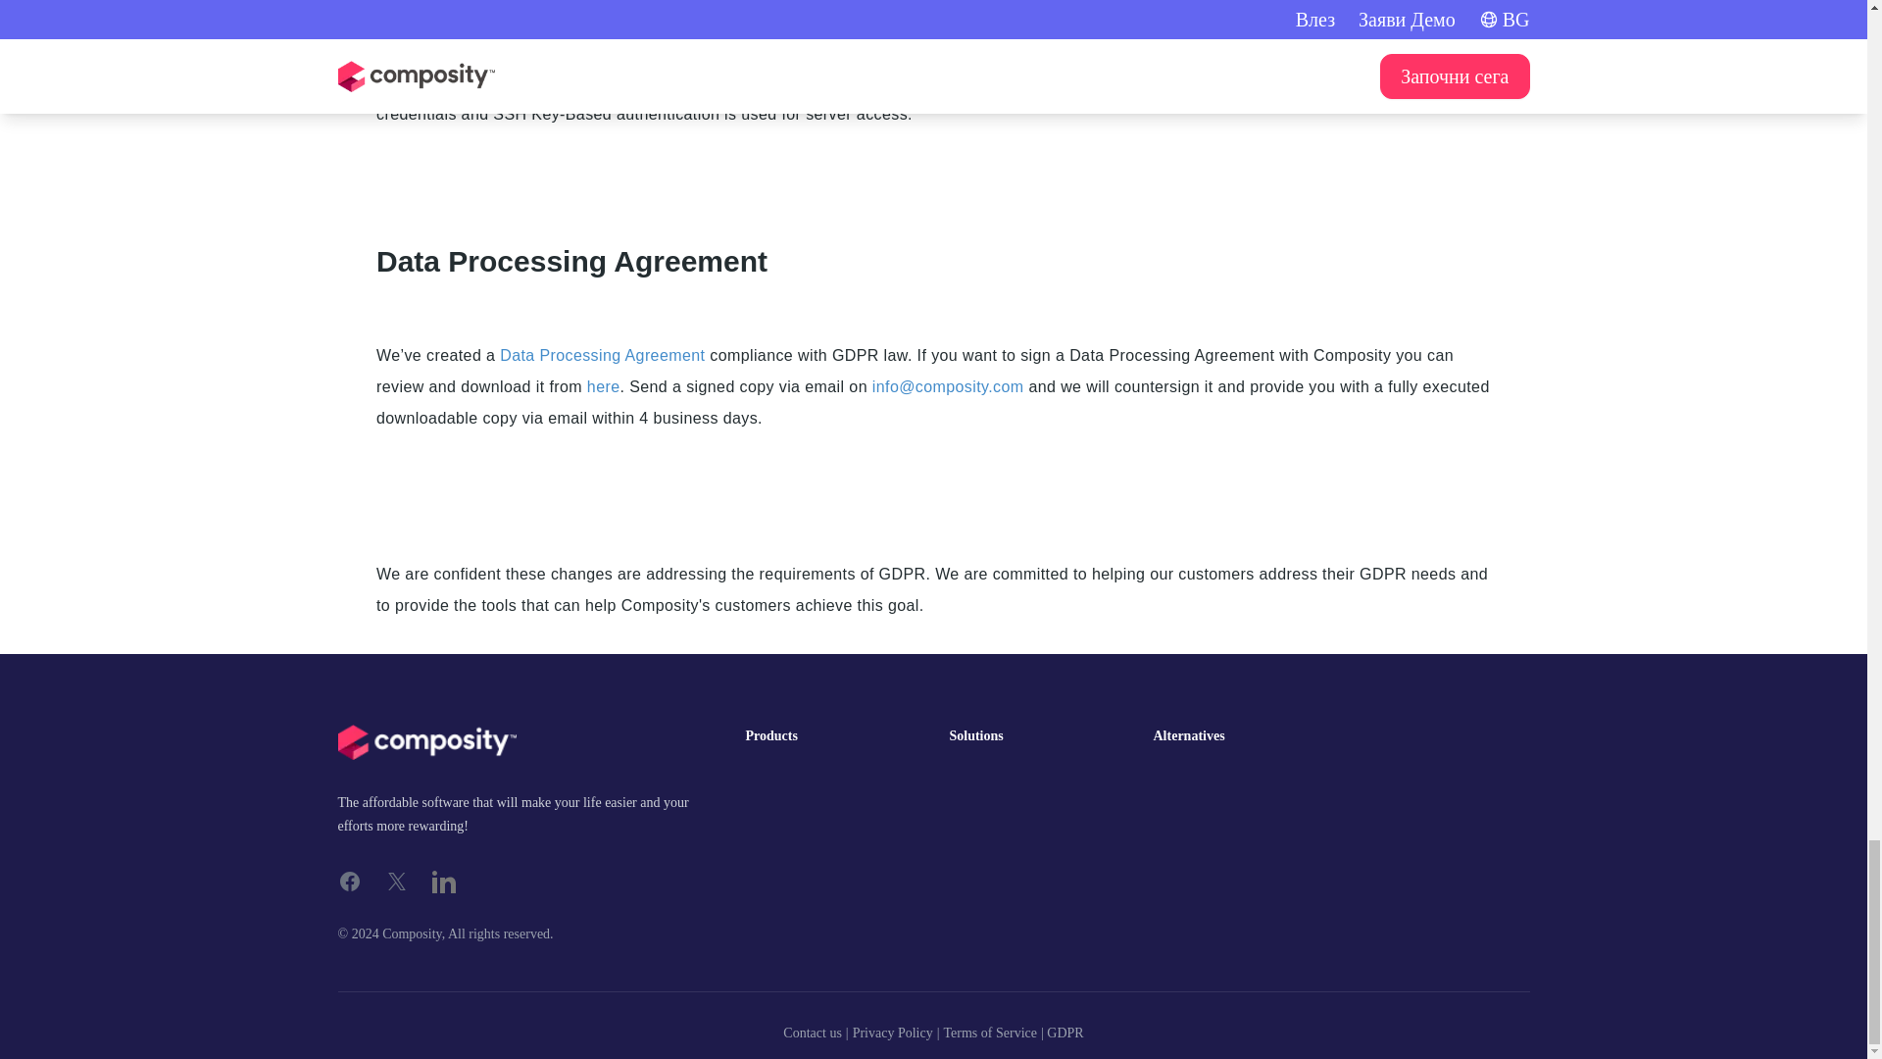  I want to click on Data Processing Agreement, so click(602, 355).